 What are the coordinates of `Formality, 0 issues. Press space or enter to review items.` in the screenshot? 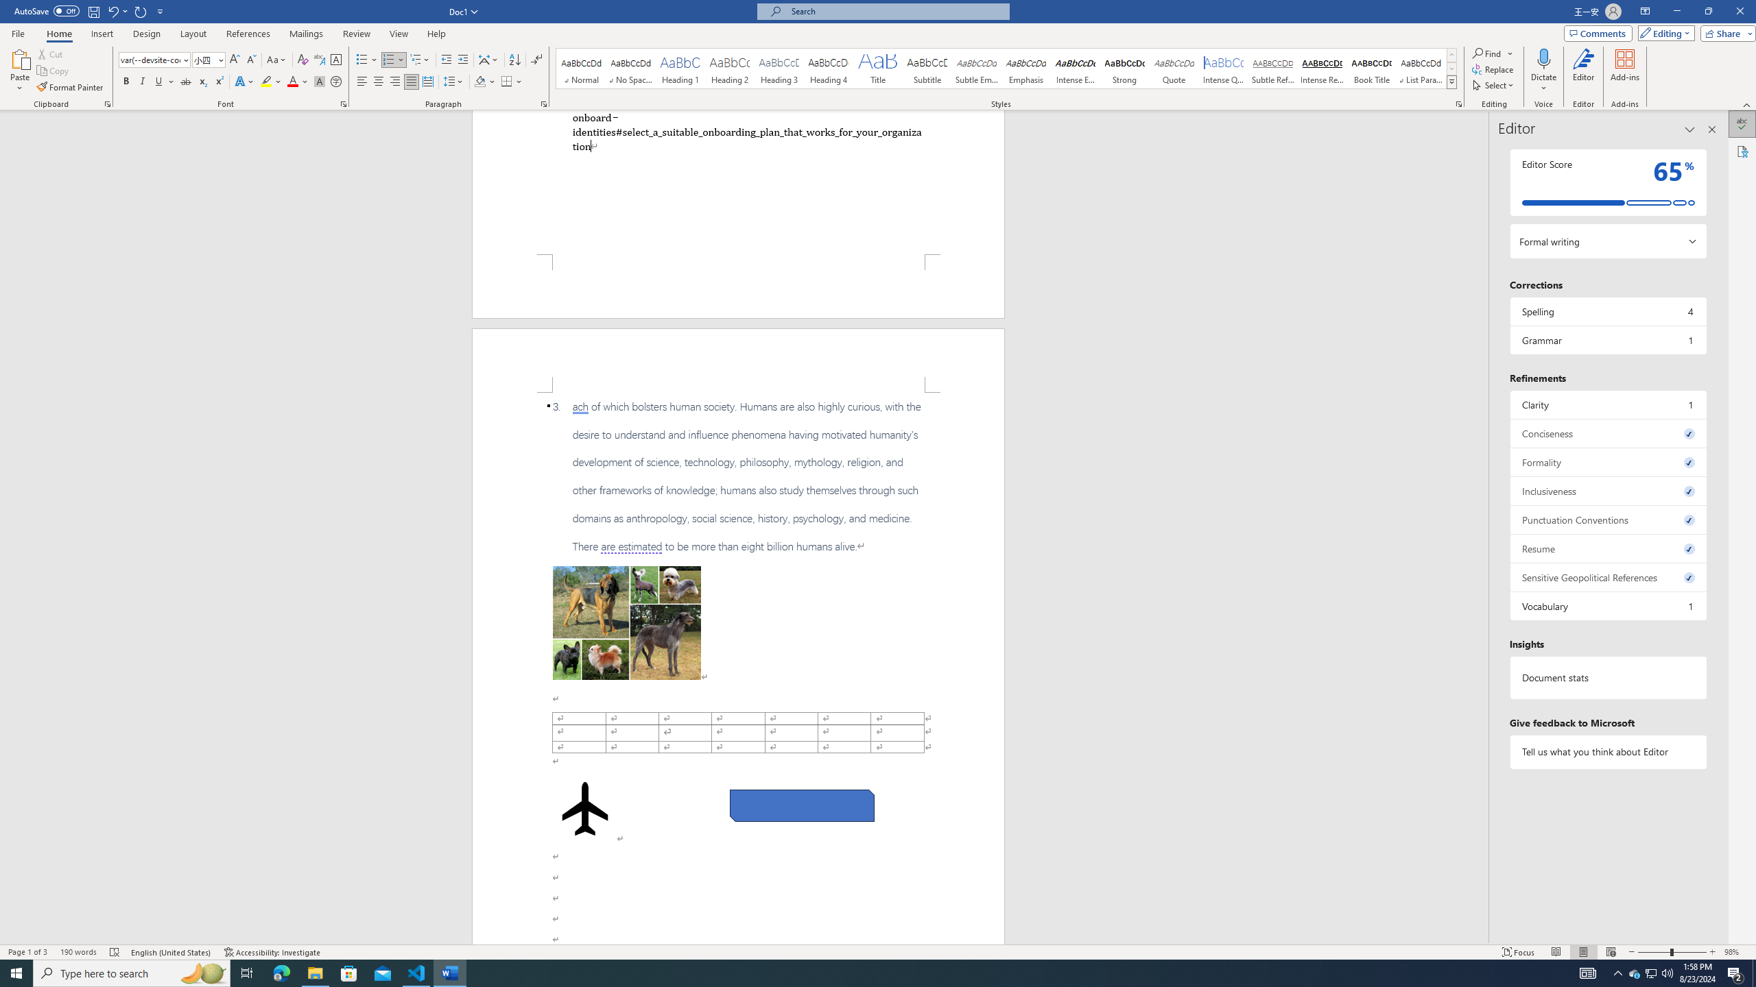 It's located at (1608, 462).